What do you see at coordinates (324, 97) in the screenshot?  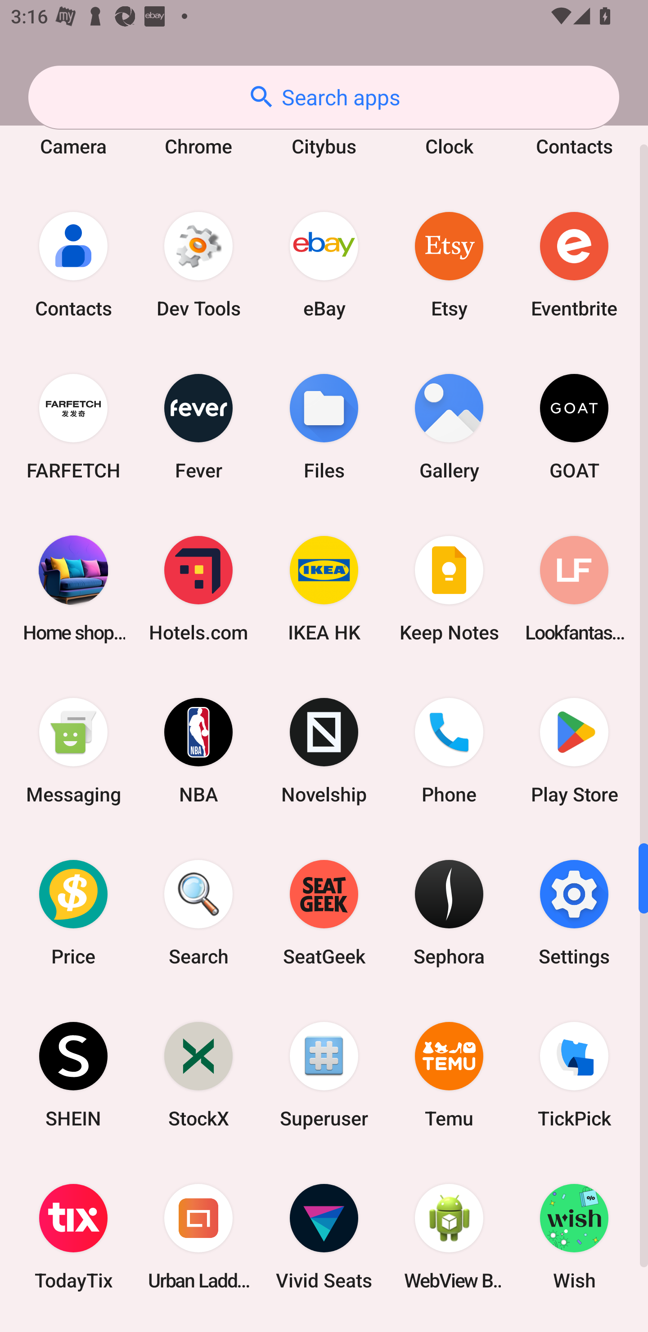 I see `  Search apps` at bounding box center [324, 97].